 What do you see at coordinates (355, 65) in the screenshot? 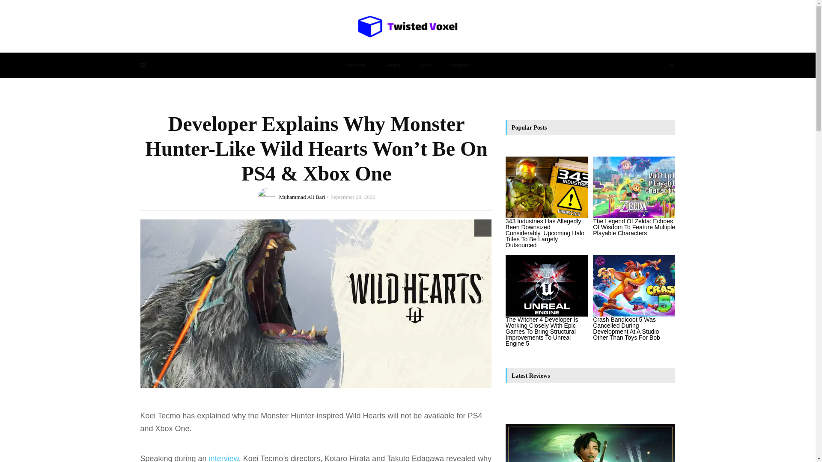
I see `Features` at bounding box center [355, 65].